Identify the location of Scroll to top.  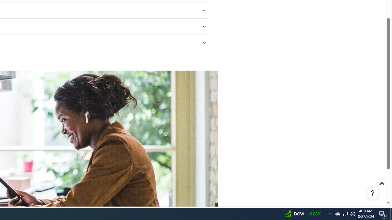
(382, 189).